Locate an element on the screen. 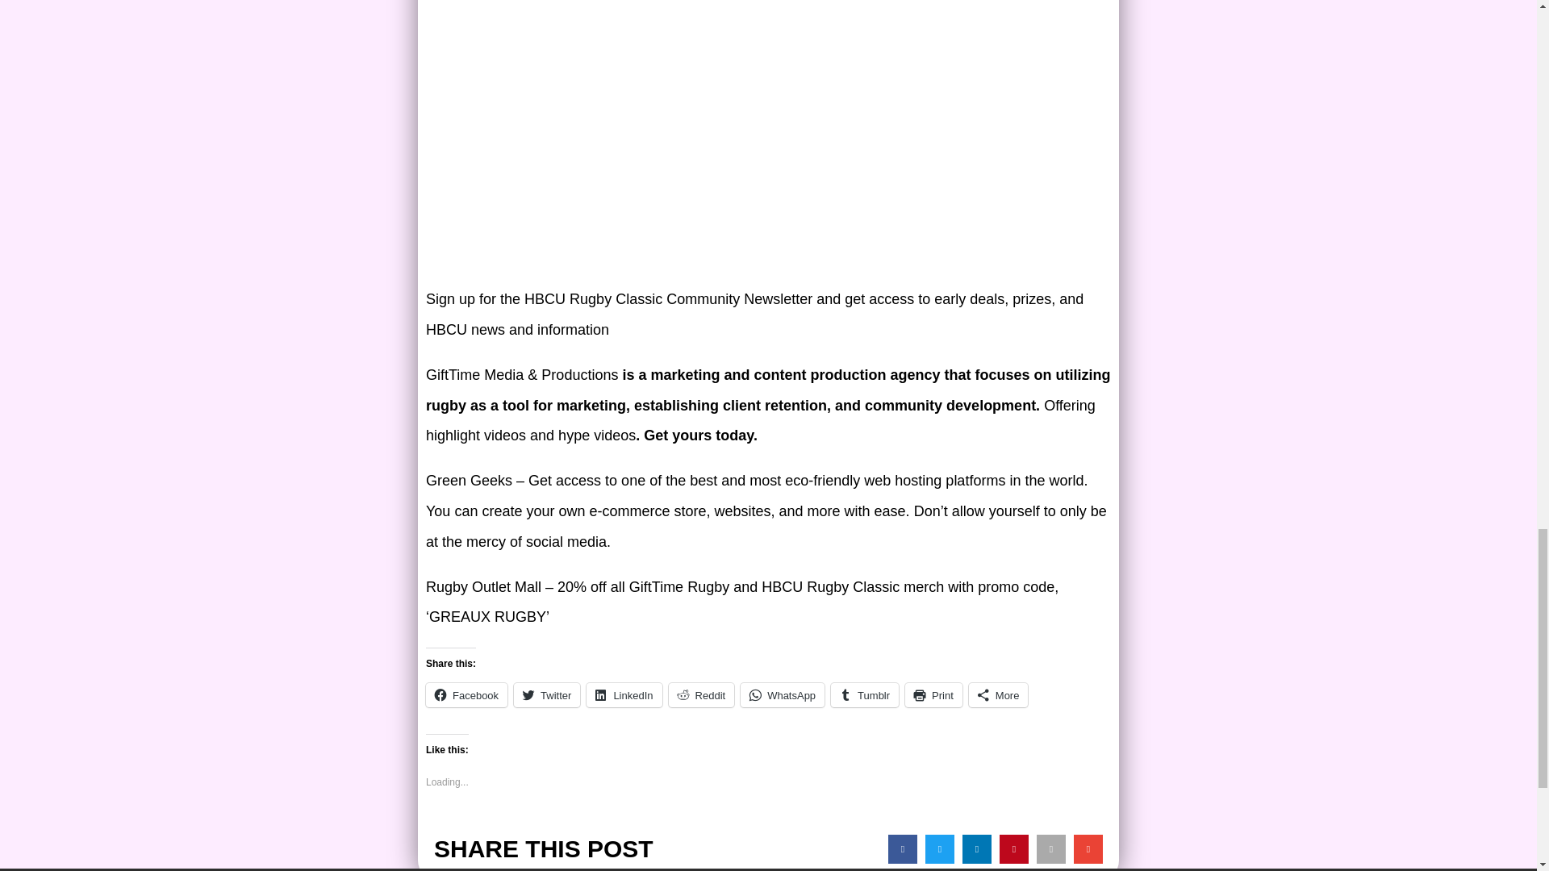 The image size is (1549, 871). Click to share on Twitter is located at coordinates (547, 694).